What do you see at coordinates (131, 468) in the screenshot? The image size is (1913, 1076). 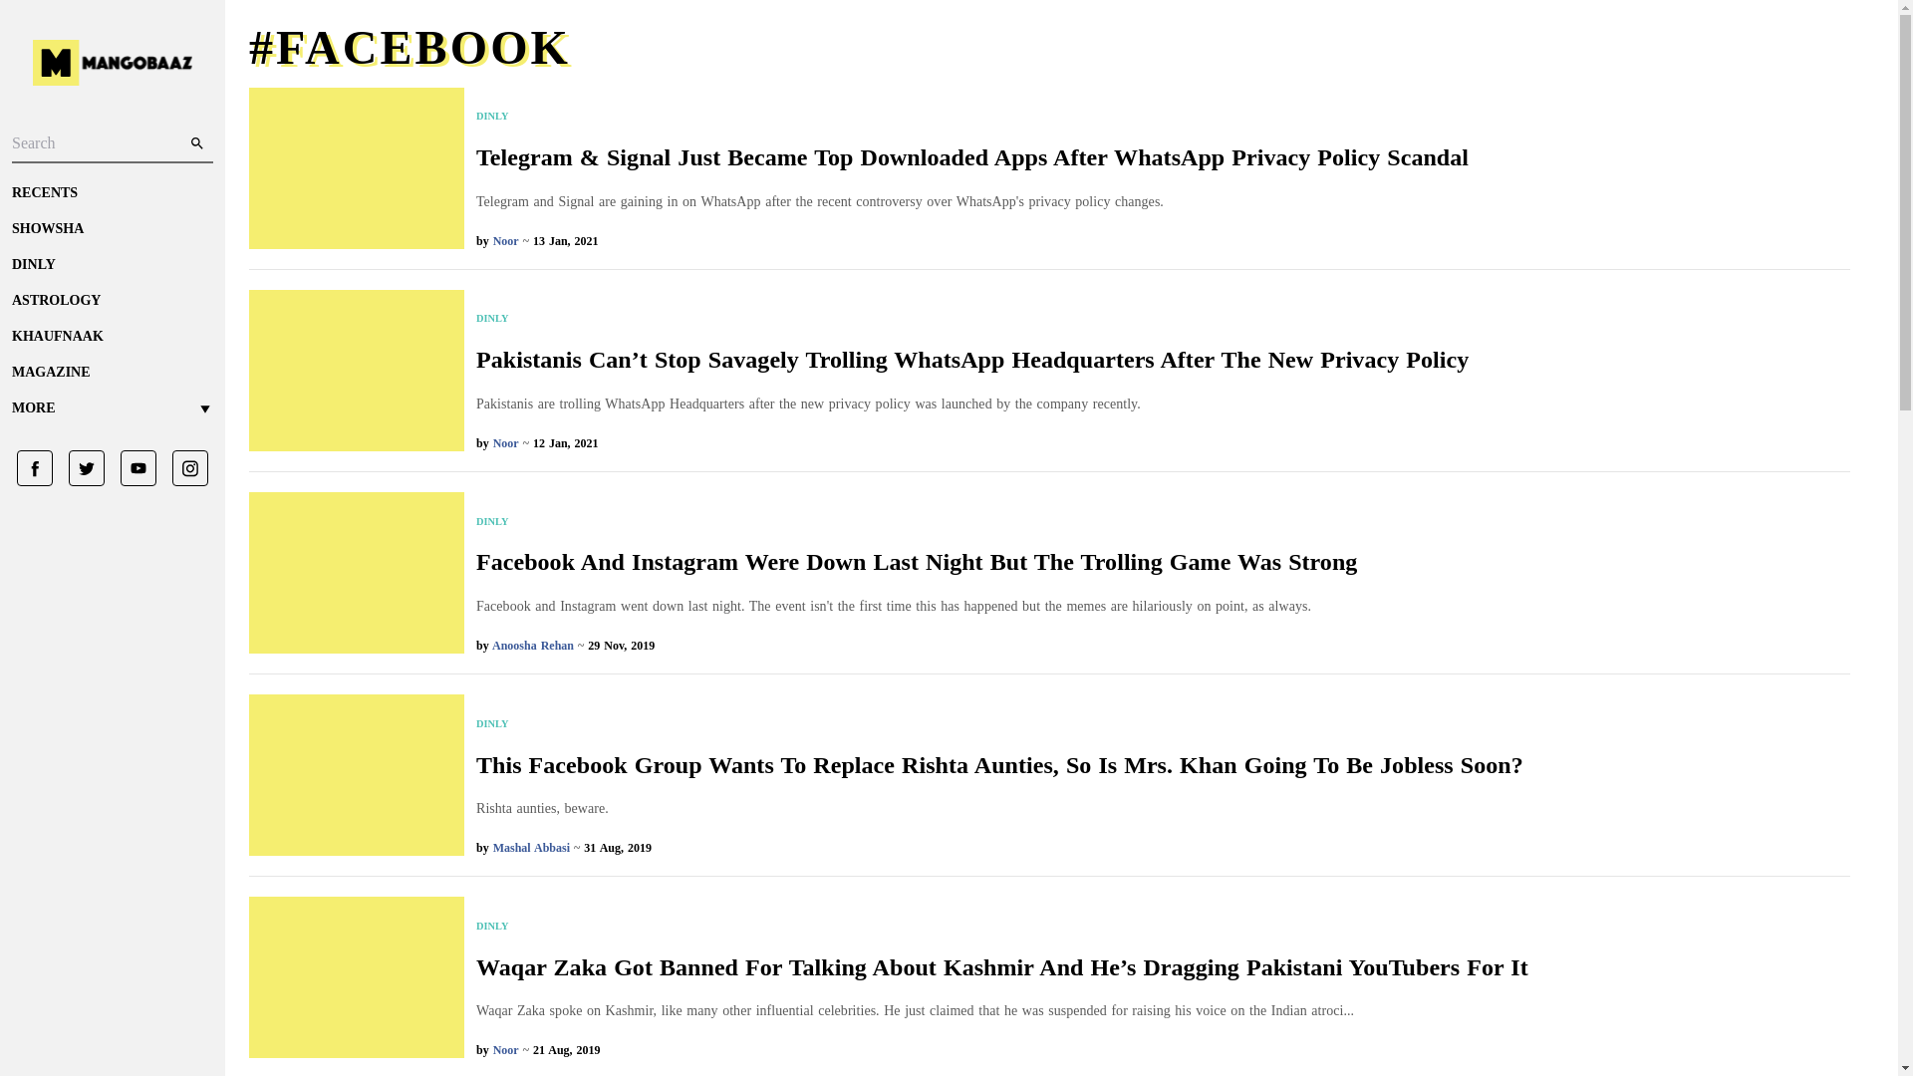 I see `Link to Youtube` at bounding box center [131, 468].